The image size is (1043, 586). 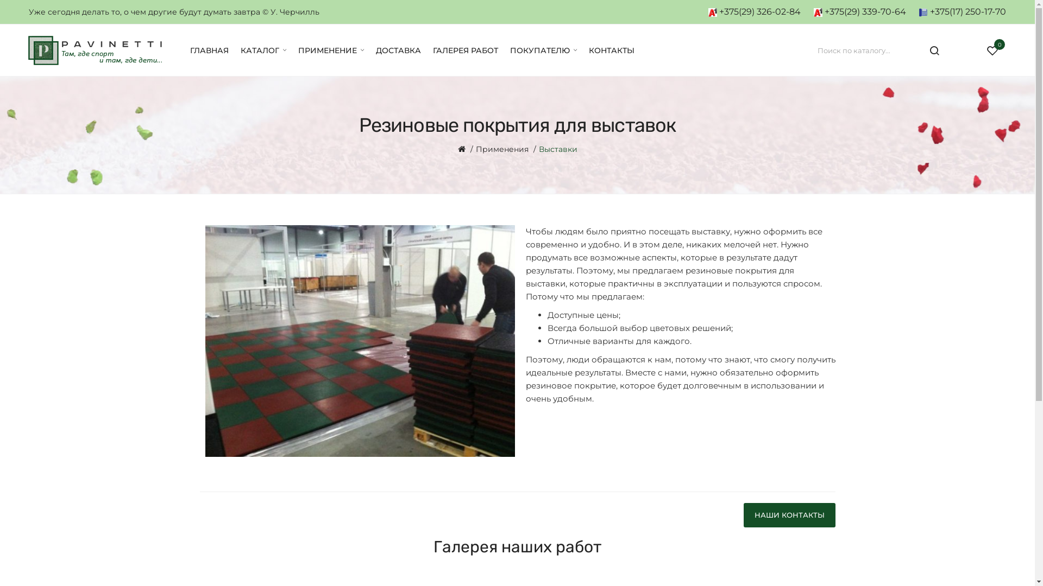 I want to click on  +375(29) 339-70-64, so click(x=860, y=12).